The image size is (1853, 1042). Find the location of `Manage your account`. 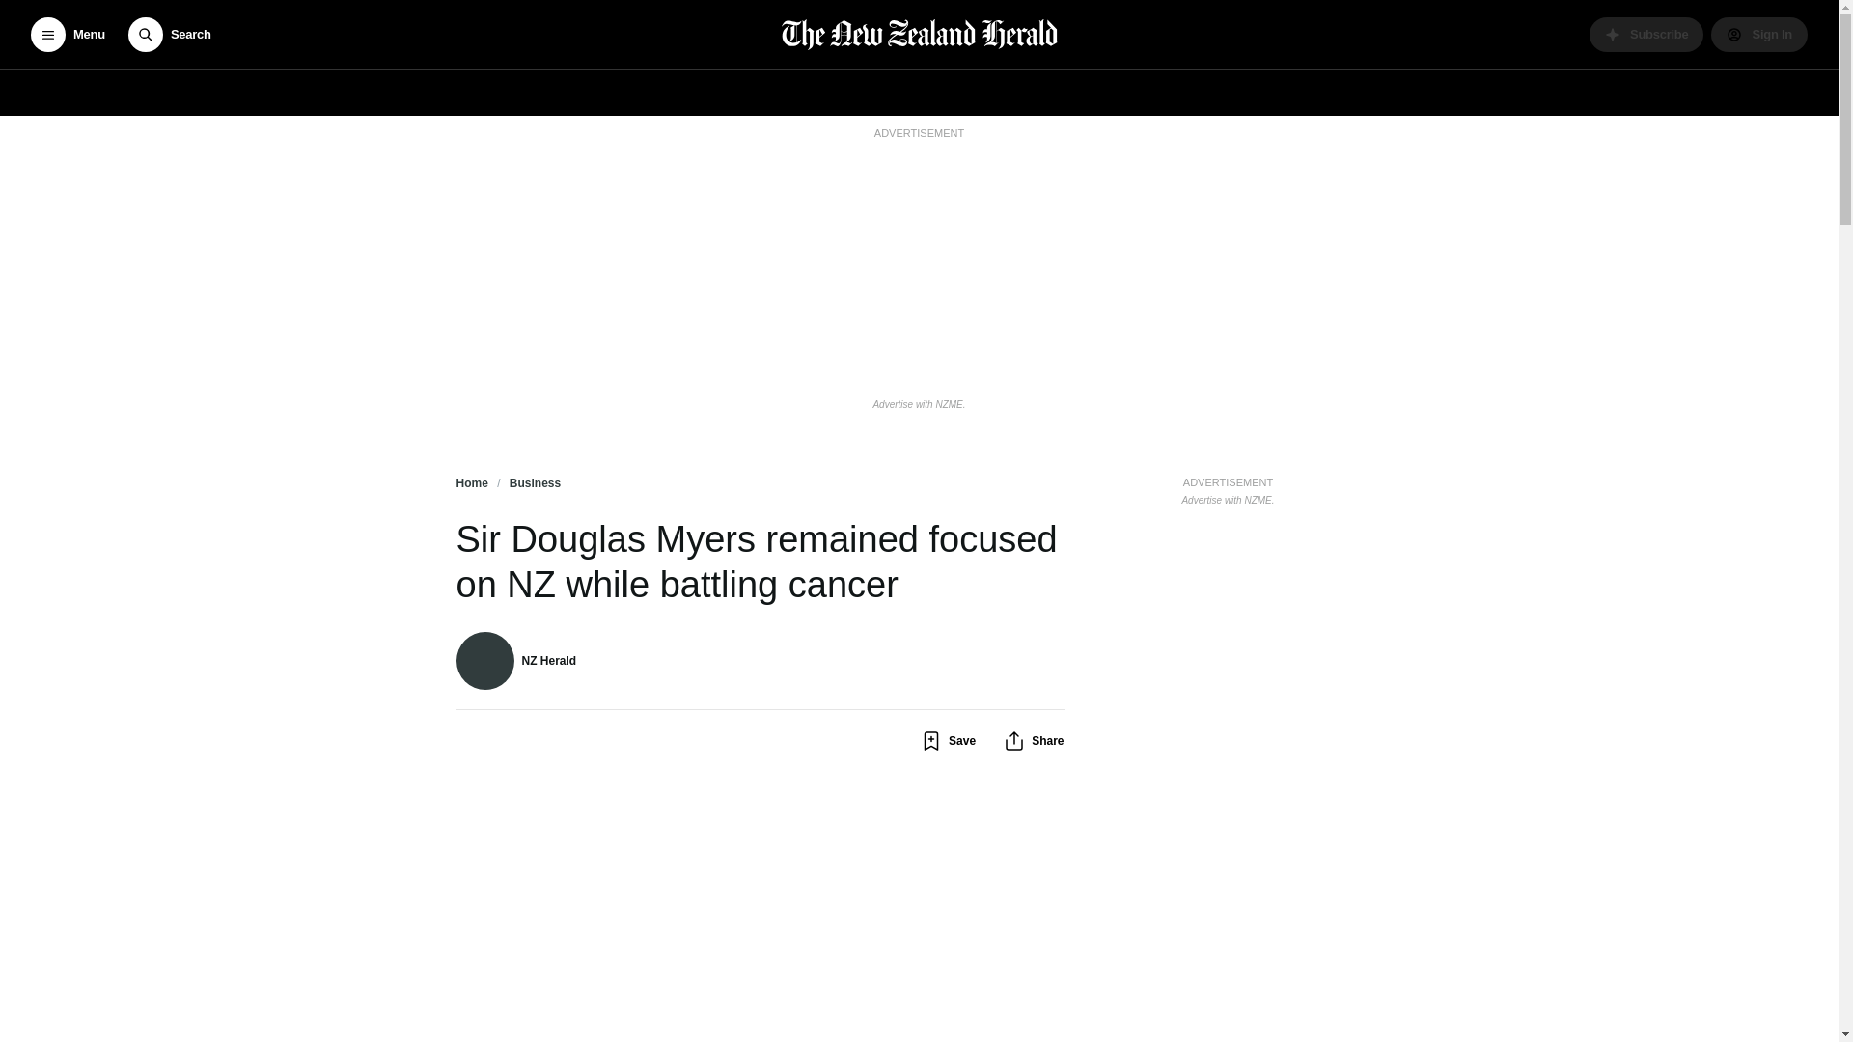

Manage your account is located at coordinates (1758, 35).